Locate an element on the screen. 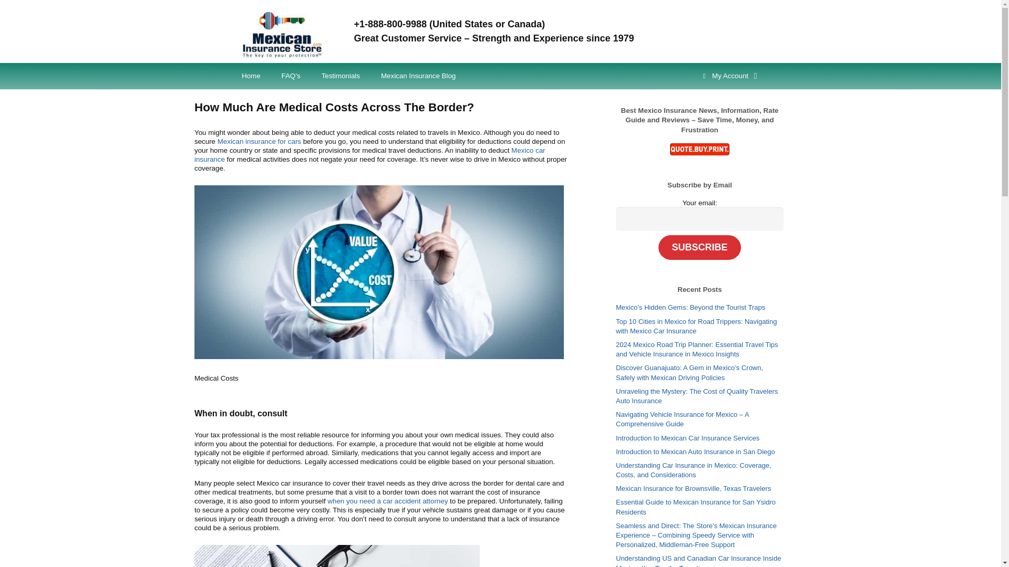  My Account is located at coordinates (728, 76).